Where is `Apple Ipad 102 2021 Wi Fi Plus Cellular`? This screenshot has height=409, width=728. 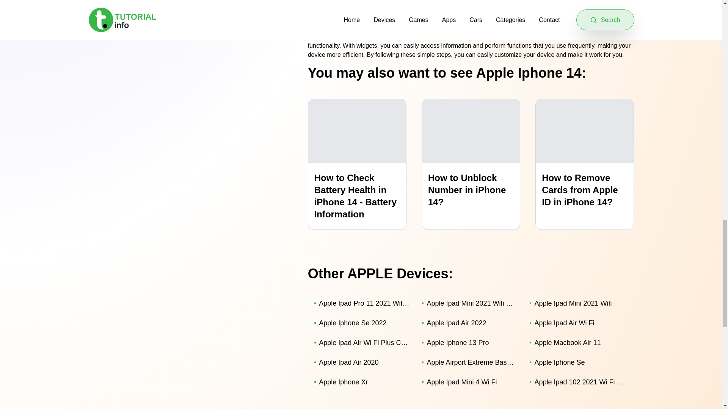 Apple Ipad 102 2021 Wi Fi Plus Cellular is located at coordinates (577, 382).